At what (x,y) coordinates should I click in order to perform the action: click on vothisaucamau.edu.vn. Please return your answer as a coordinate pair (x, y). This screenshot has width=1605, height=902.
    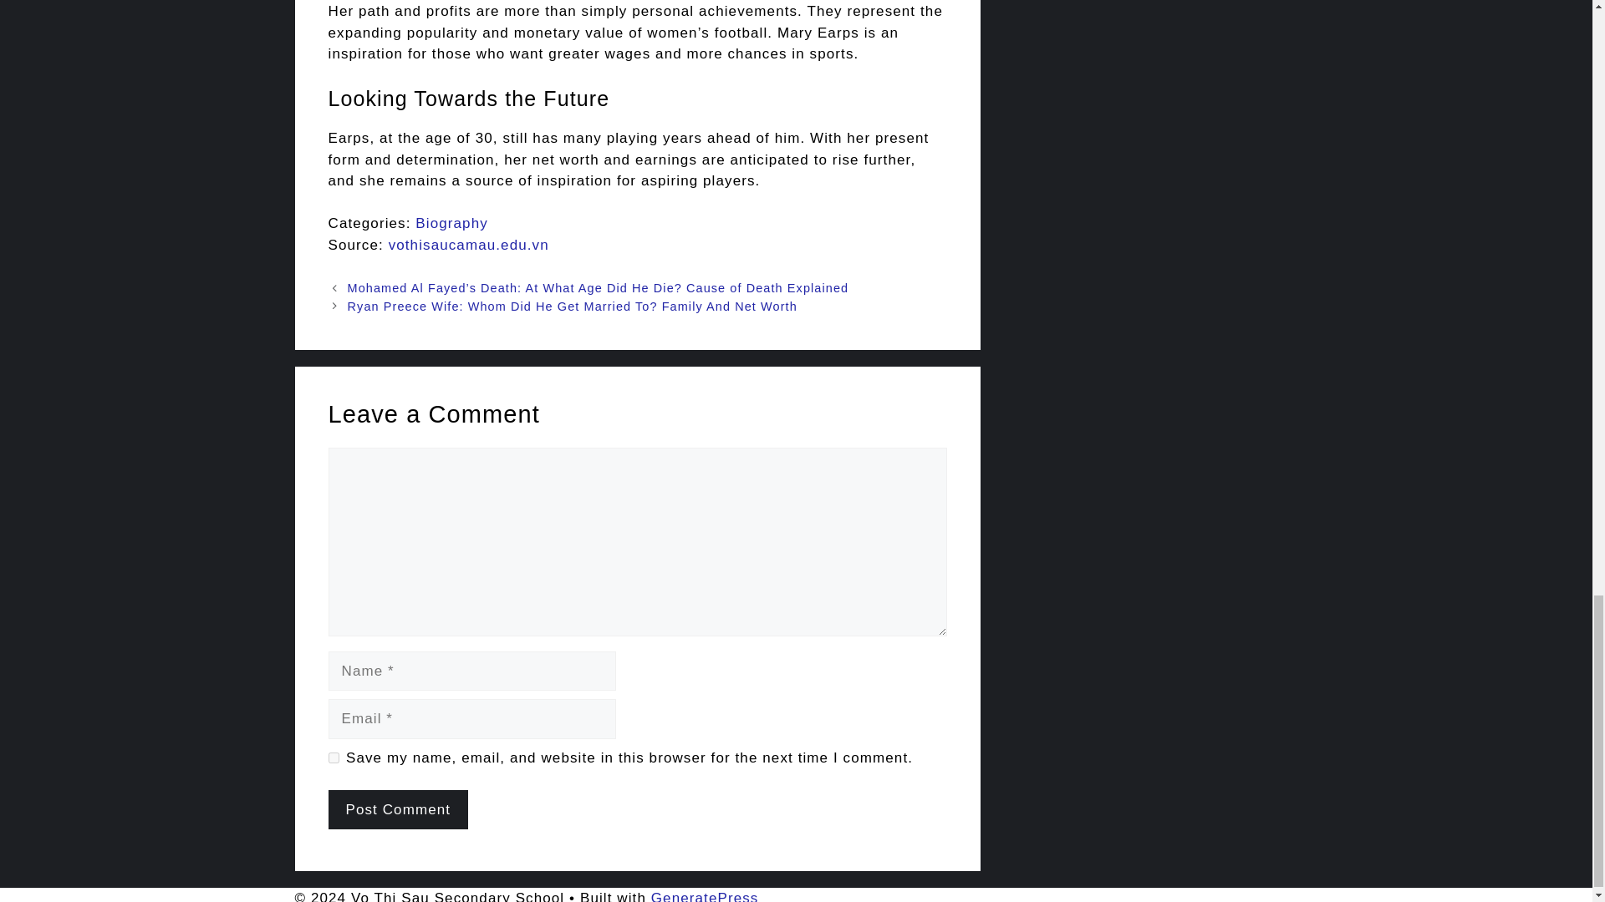
    Looking at the image, I should click on (468, 246).